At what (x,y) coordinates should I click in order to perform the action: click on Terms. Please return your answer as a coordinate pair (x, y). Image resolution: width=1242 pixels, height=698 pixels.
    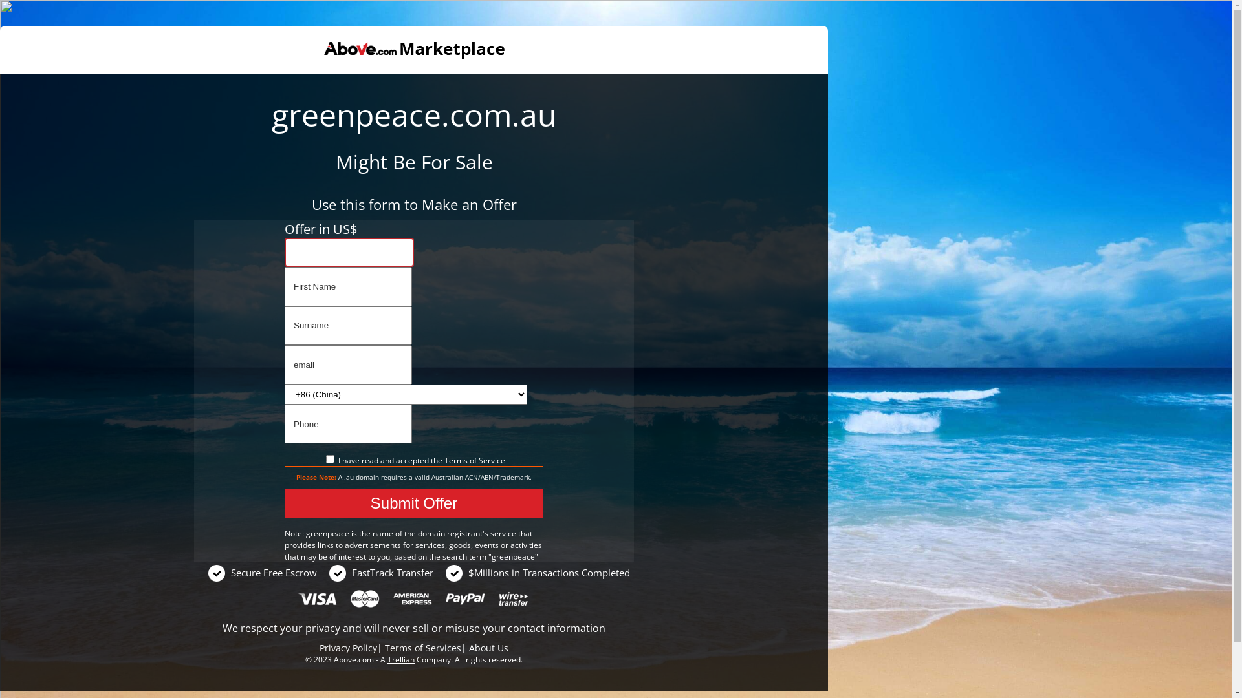
    Looking at the image, I should click on (455, 460).